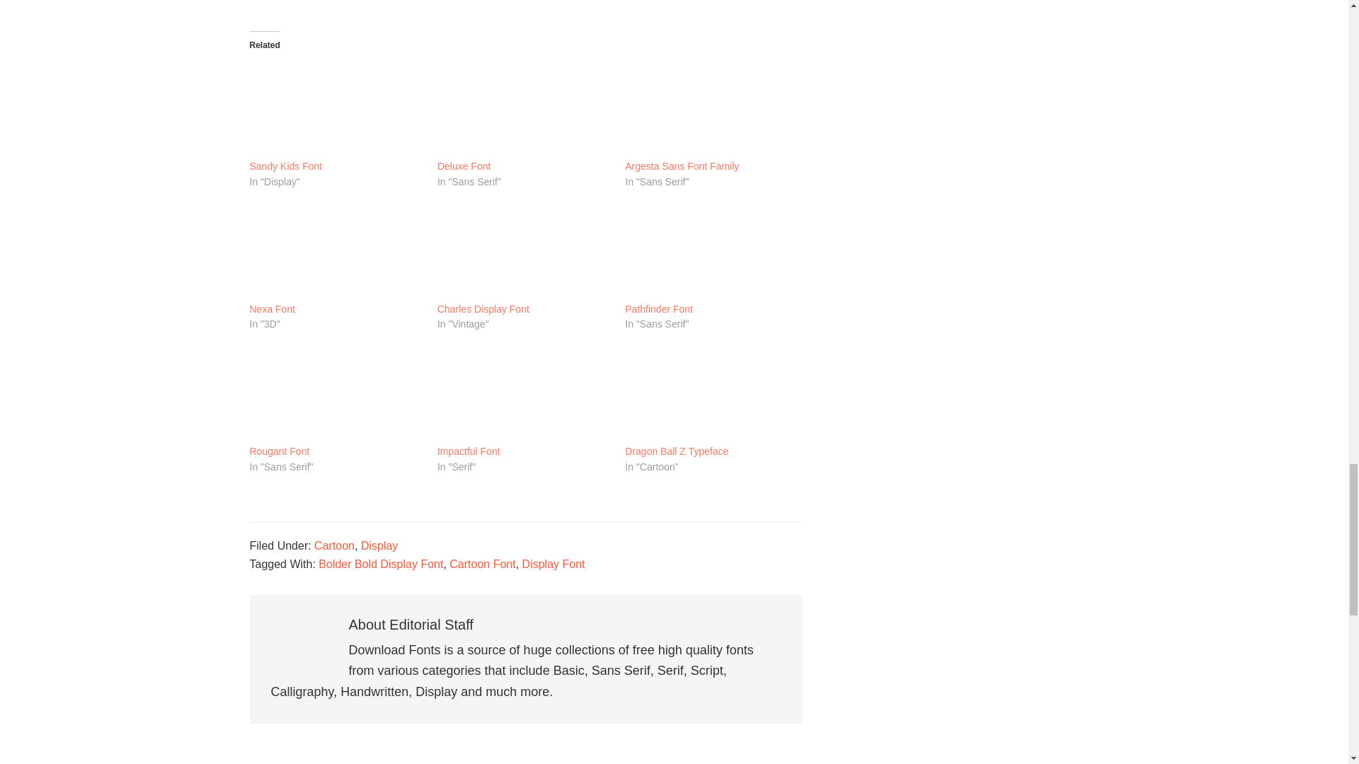  I want to click on Deluxe Font, so click(464, 167).